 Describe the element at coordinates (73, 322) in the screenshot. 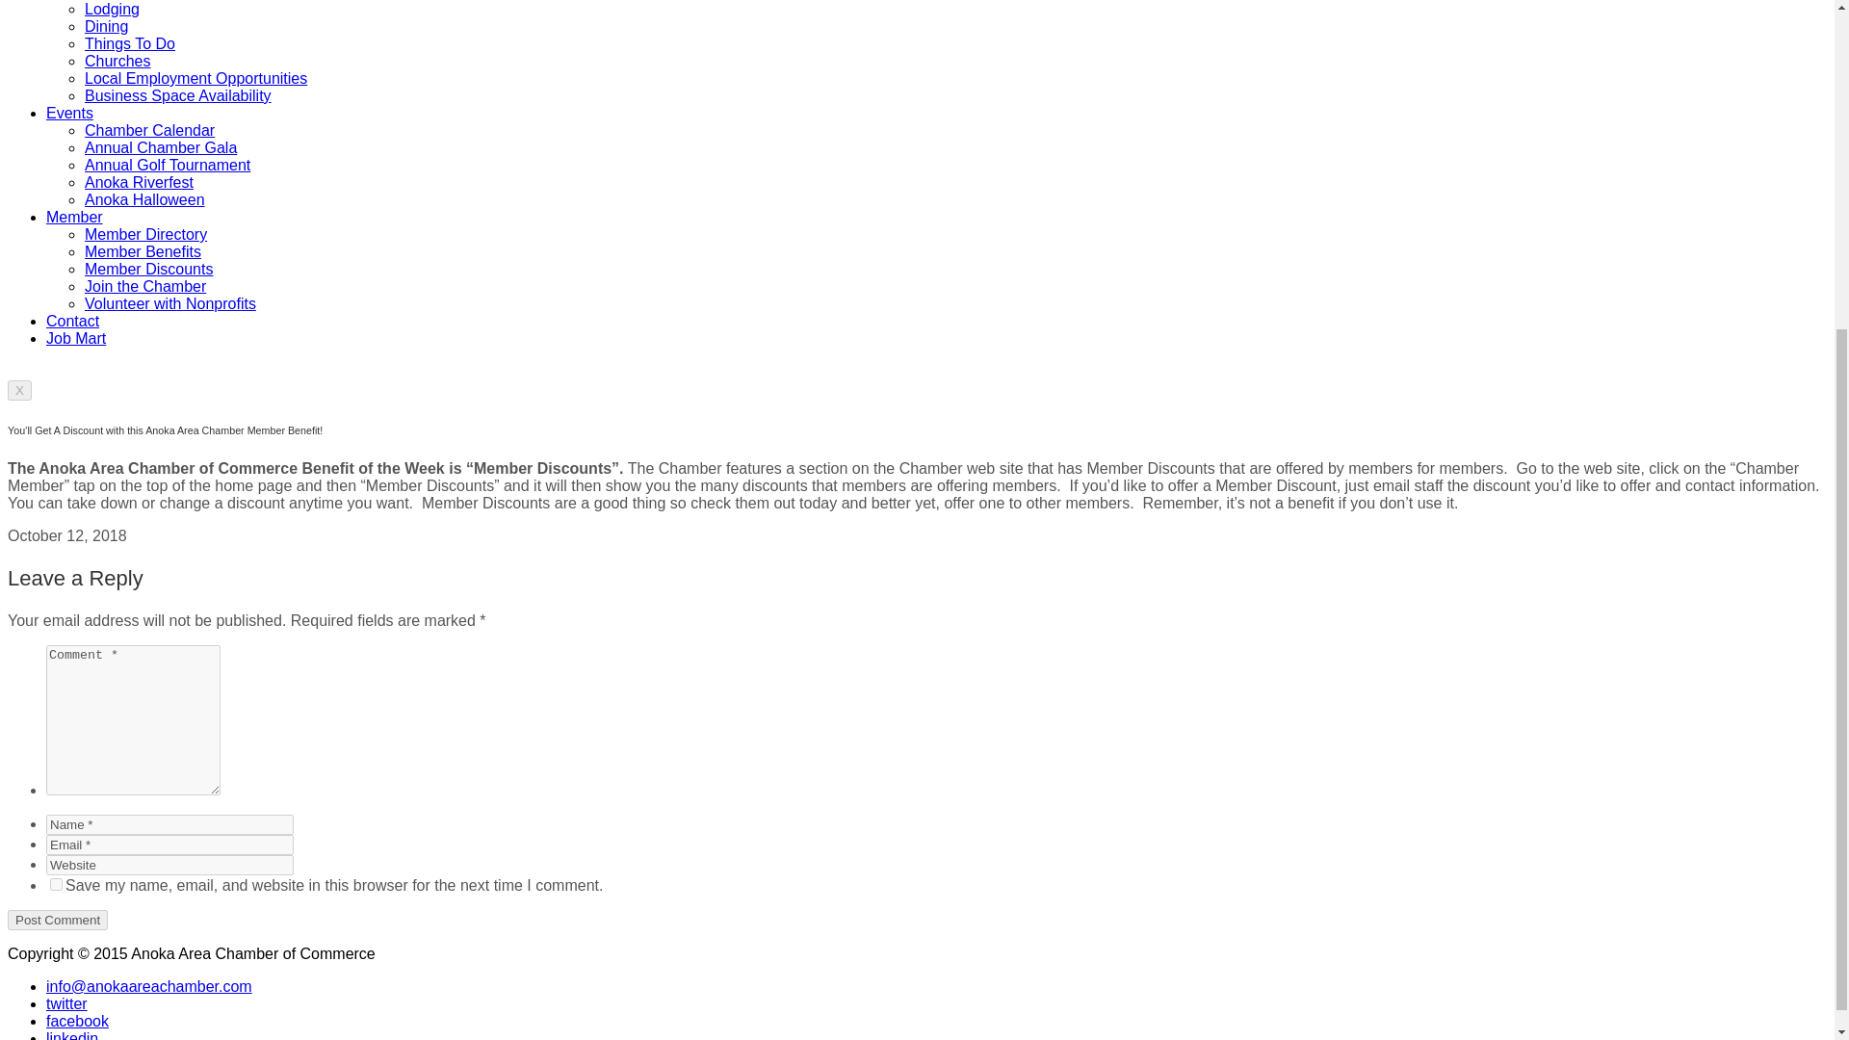

I see `Contact` at that location.